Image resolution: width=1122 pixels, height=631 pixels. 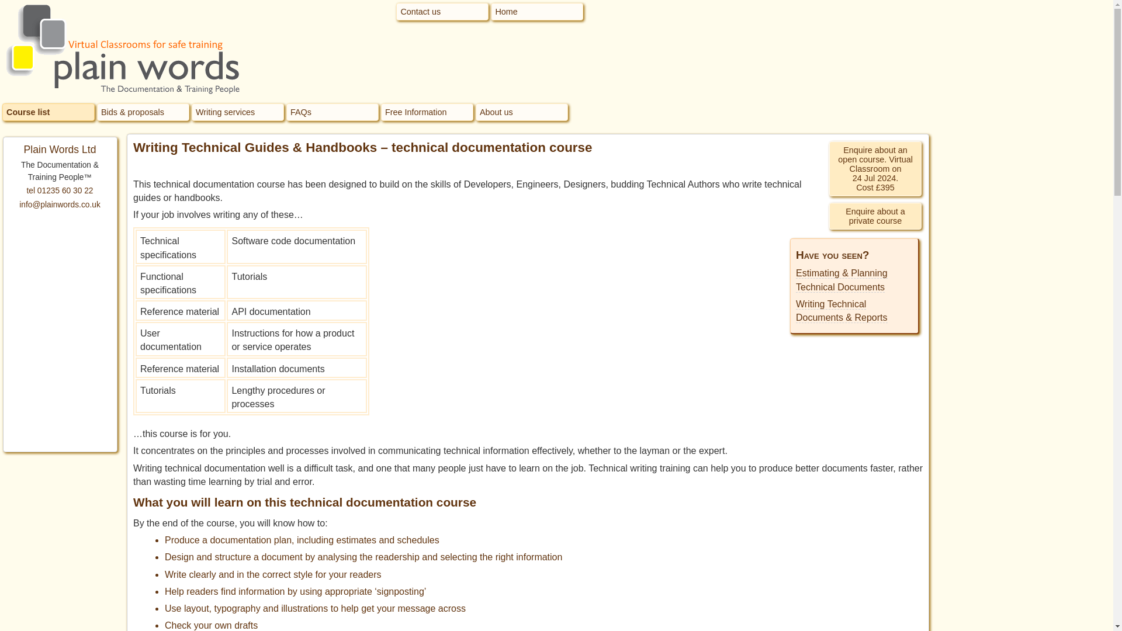 What do you see at coordinates (237, 112) in the screenshot?
I see `Writing services` at bounding box center [237, 112].